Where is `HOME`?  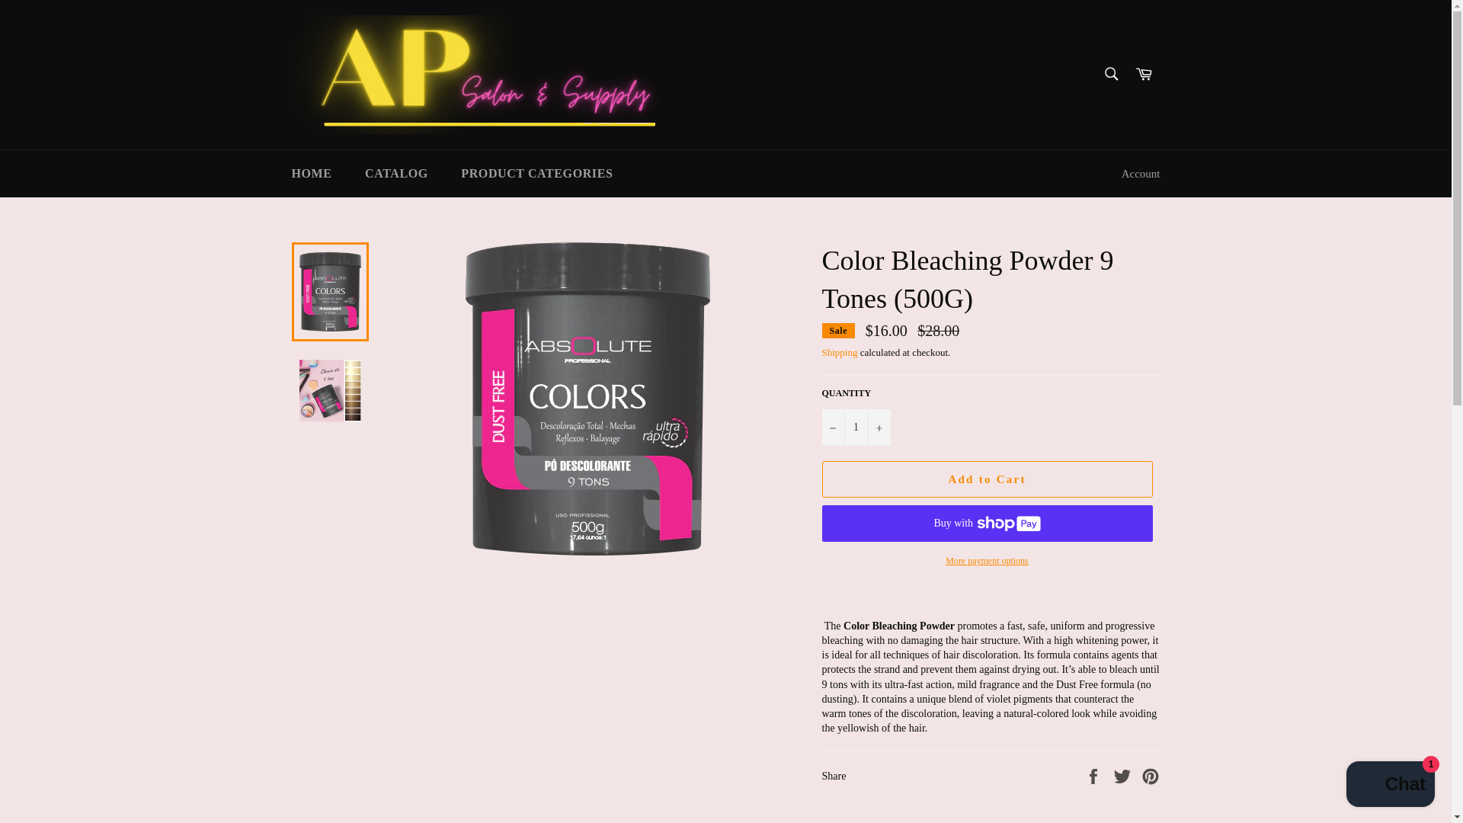
HOME is located at coordinates (311, 174).